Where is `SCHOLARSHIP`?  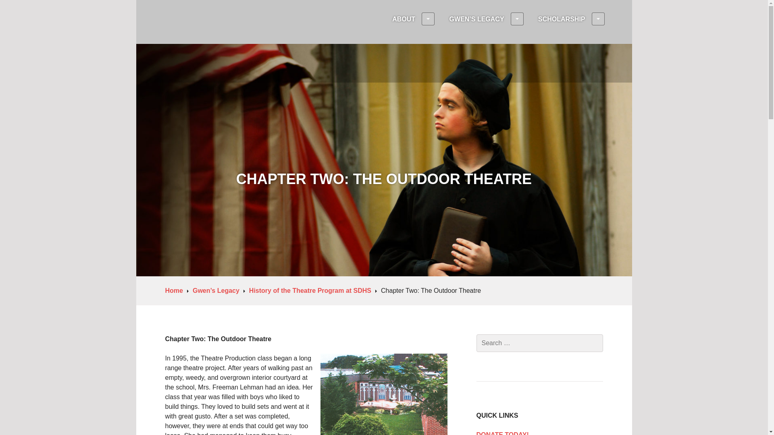
SCHOLARSHIP is located at coordinates (571, 19).